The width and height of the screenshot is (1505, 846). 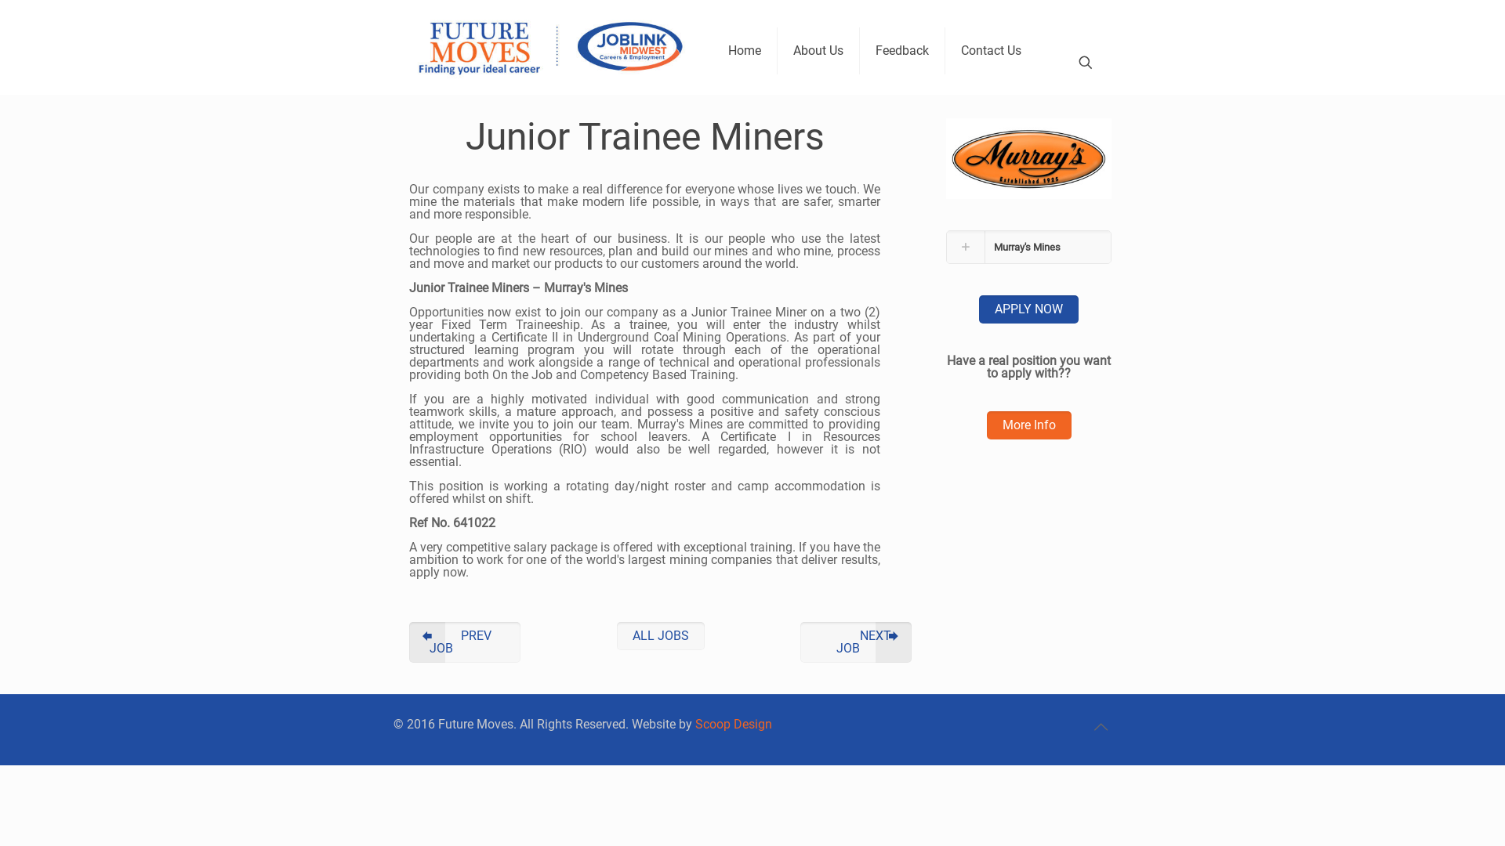 I want to click on APPLY NOW, so click(x=1028, y=309).